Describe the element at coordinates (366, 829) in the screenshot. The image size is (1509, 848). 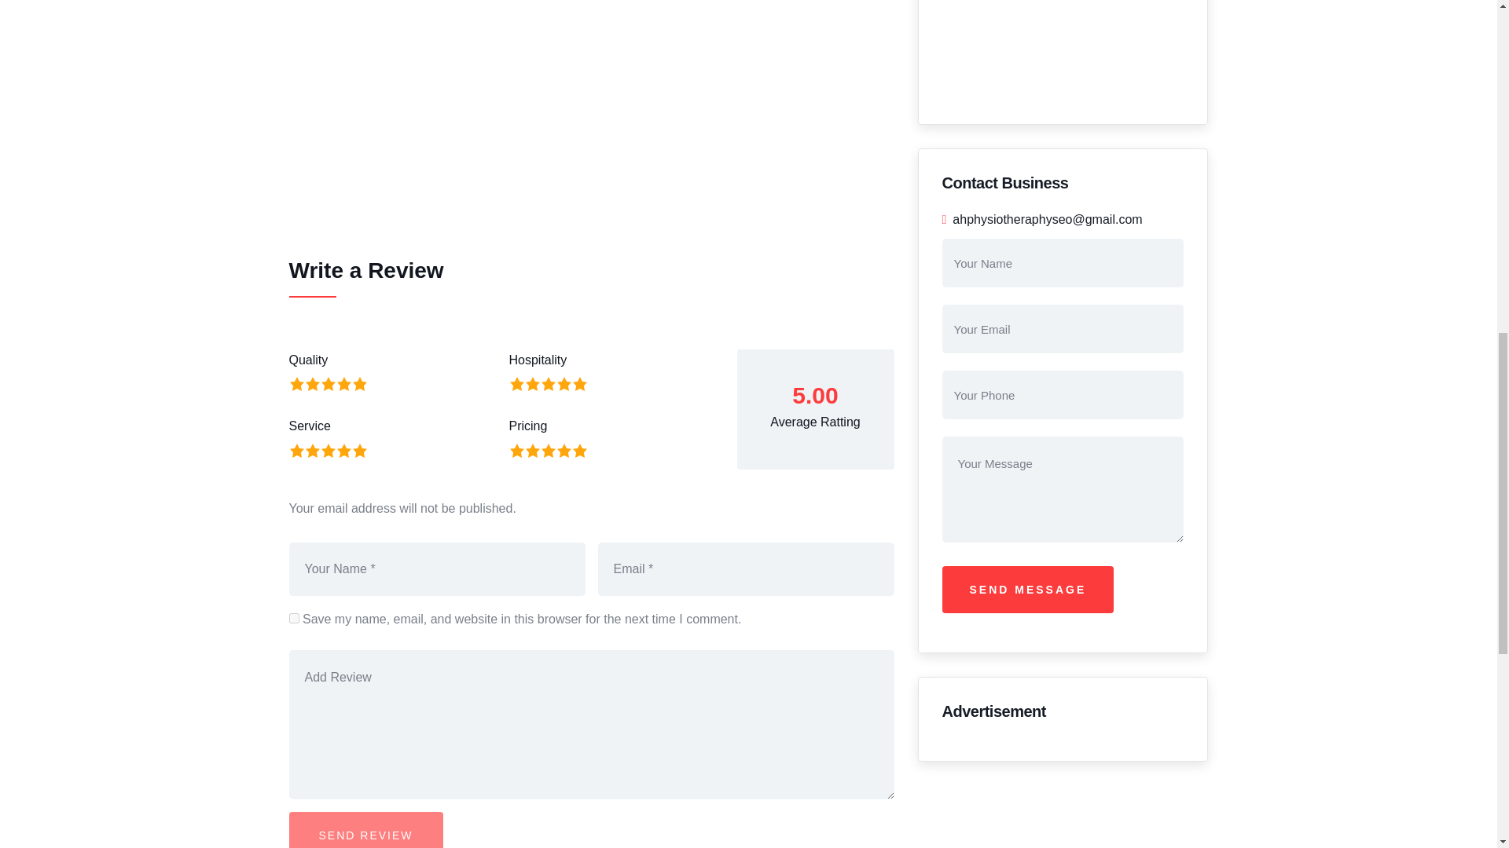
I see `Send review` at that location.